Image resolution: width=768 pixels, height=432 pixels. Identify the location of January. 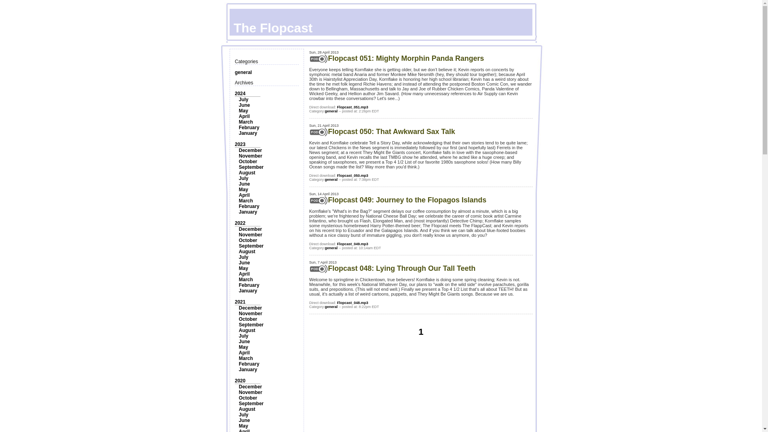
(248, 133).